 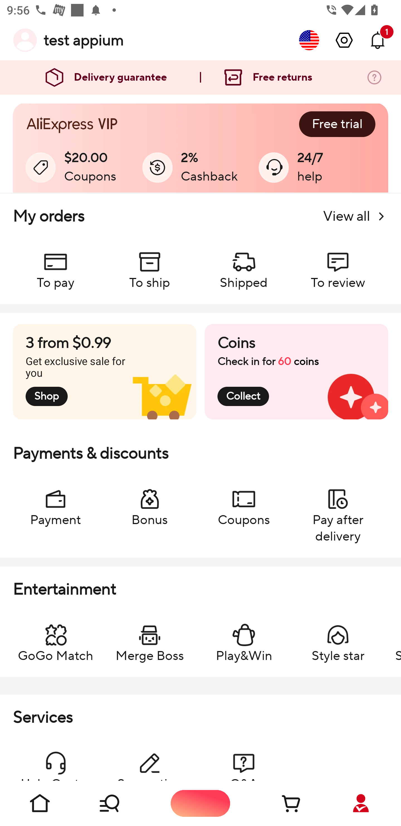 What do you see at coordinates (150, 265) in the screenshot?
I see `To ship` at bounding box center [150, 265].